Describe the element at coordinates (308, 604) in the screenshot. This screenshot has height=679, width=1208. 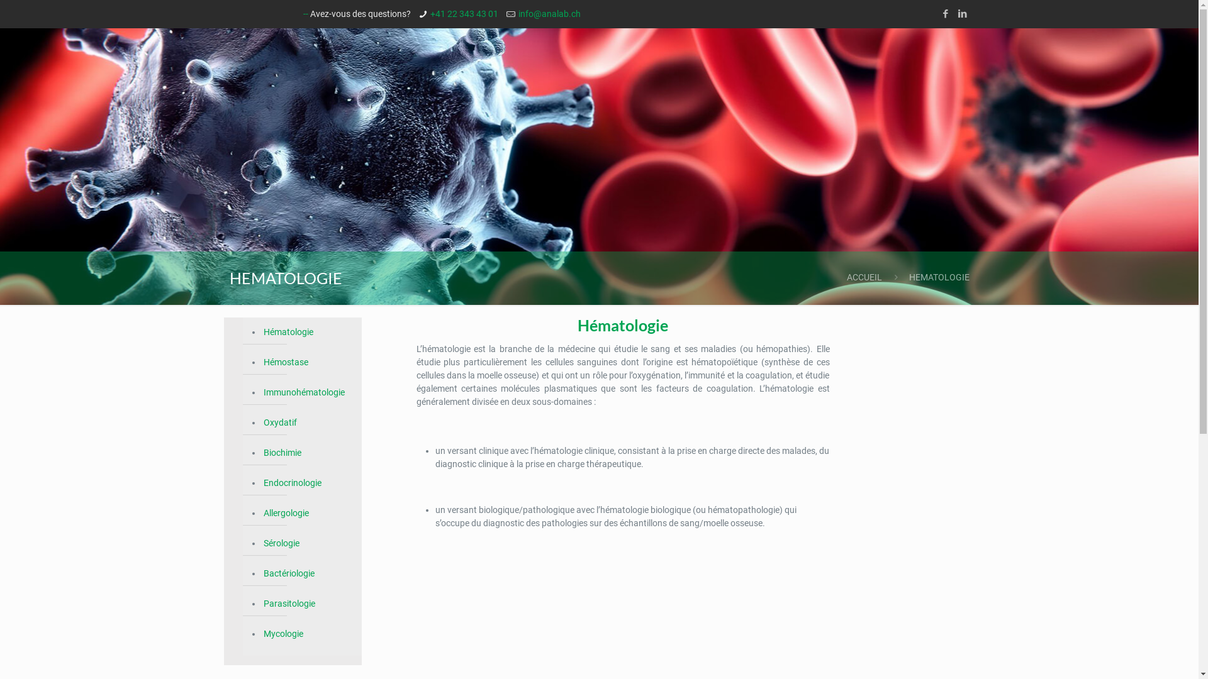
I see `Parasitologie` at that location.